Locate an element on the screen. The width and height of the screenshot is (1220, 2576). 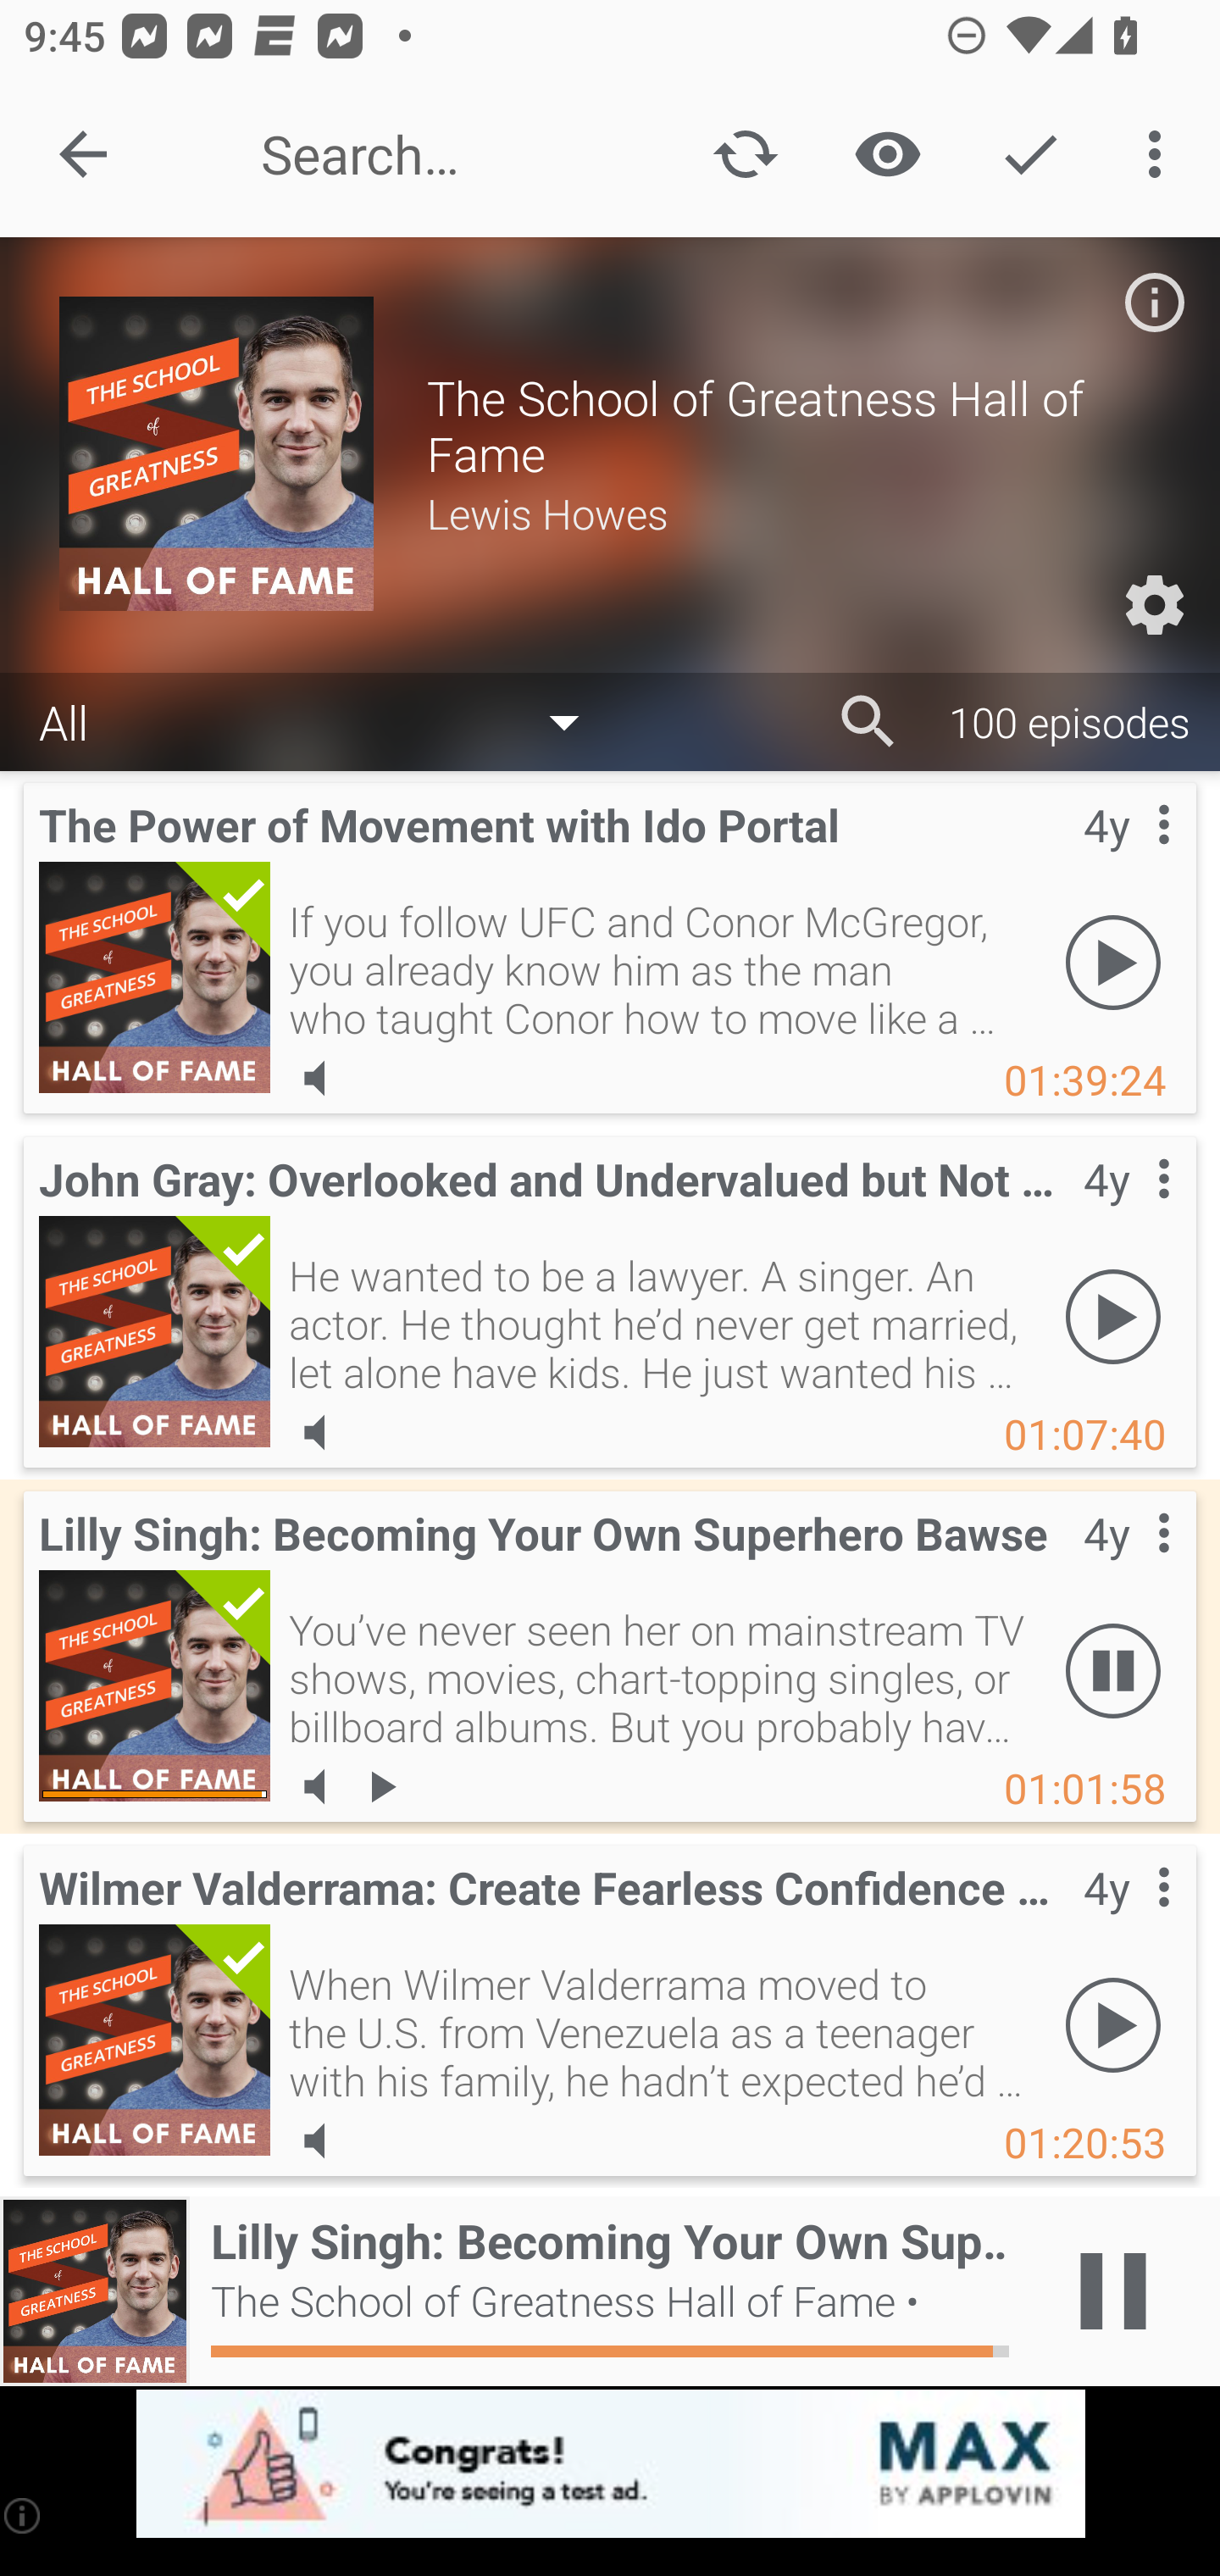
Podcast description is located at coordinates (1154, 302).